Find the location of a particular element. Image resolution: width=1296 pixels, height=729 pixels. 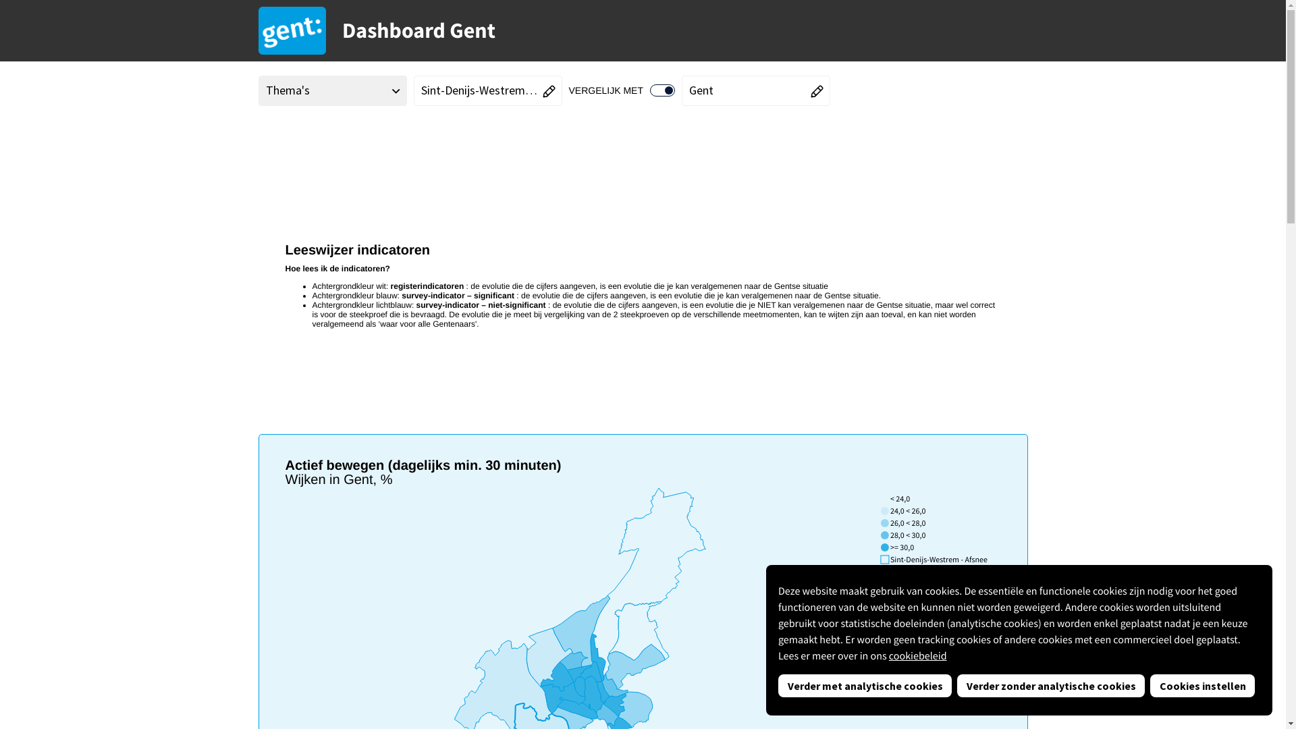

Open download menu is located at coordinates (1013, 140).